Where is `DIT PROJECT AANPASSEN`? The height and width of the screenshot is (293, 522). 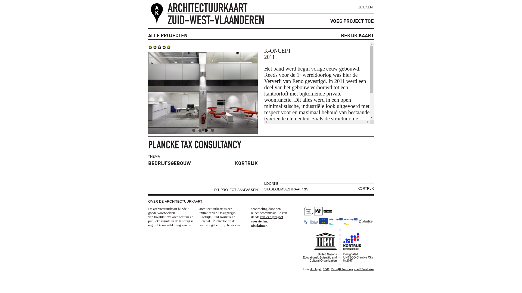 DIT PROJECT AANPASSEN is located at coordinates (237, 190).